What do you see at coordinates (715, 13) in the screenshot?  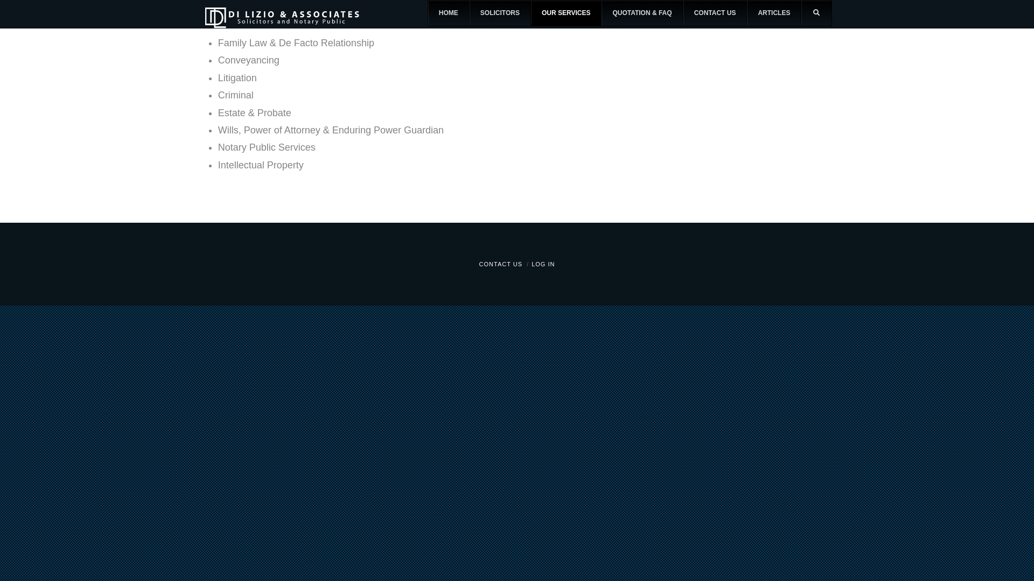 I see `CONTACT US` at bounding box center [715, 13].